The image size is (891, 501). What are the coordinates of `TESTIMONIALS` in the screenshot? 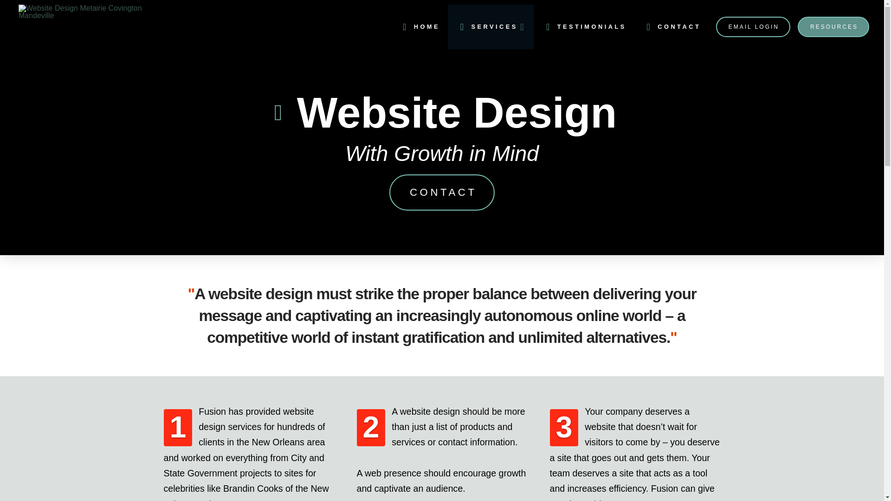 It's located at (584, 26).